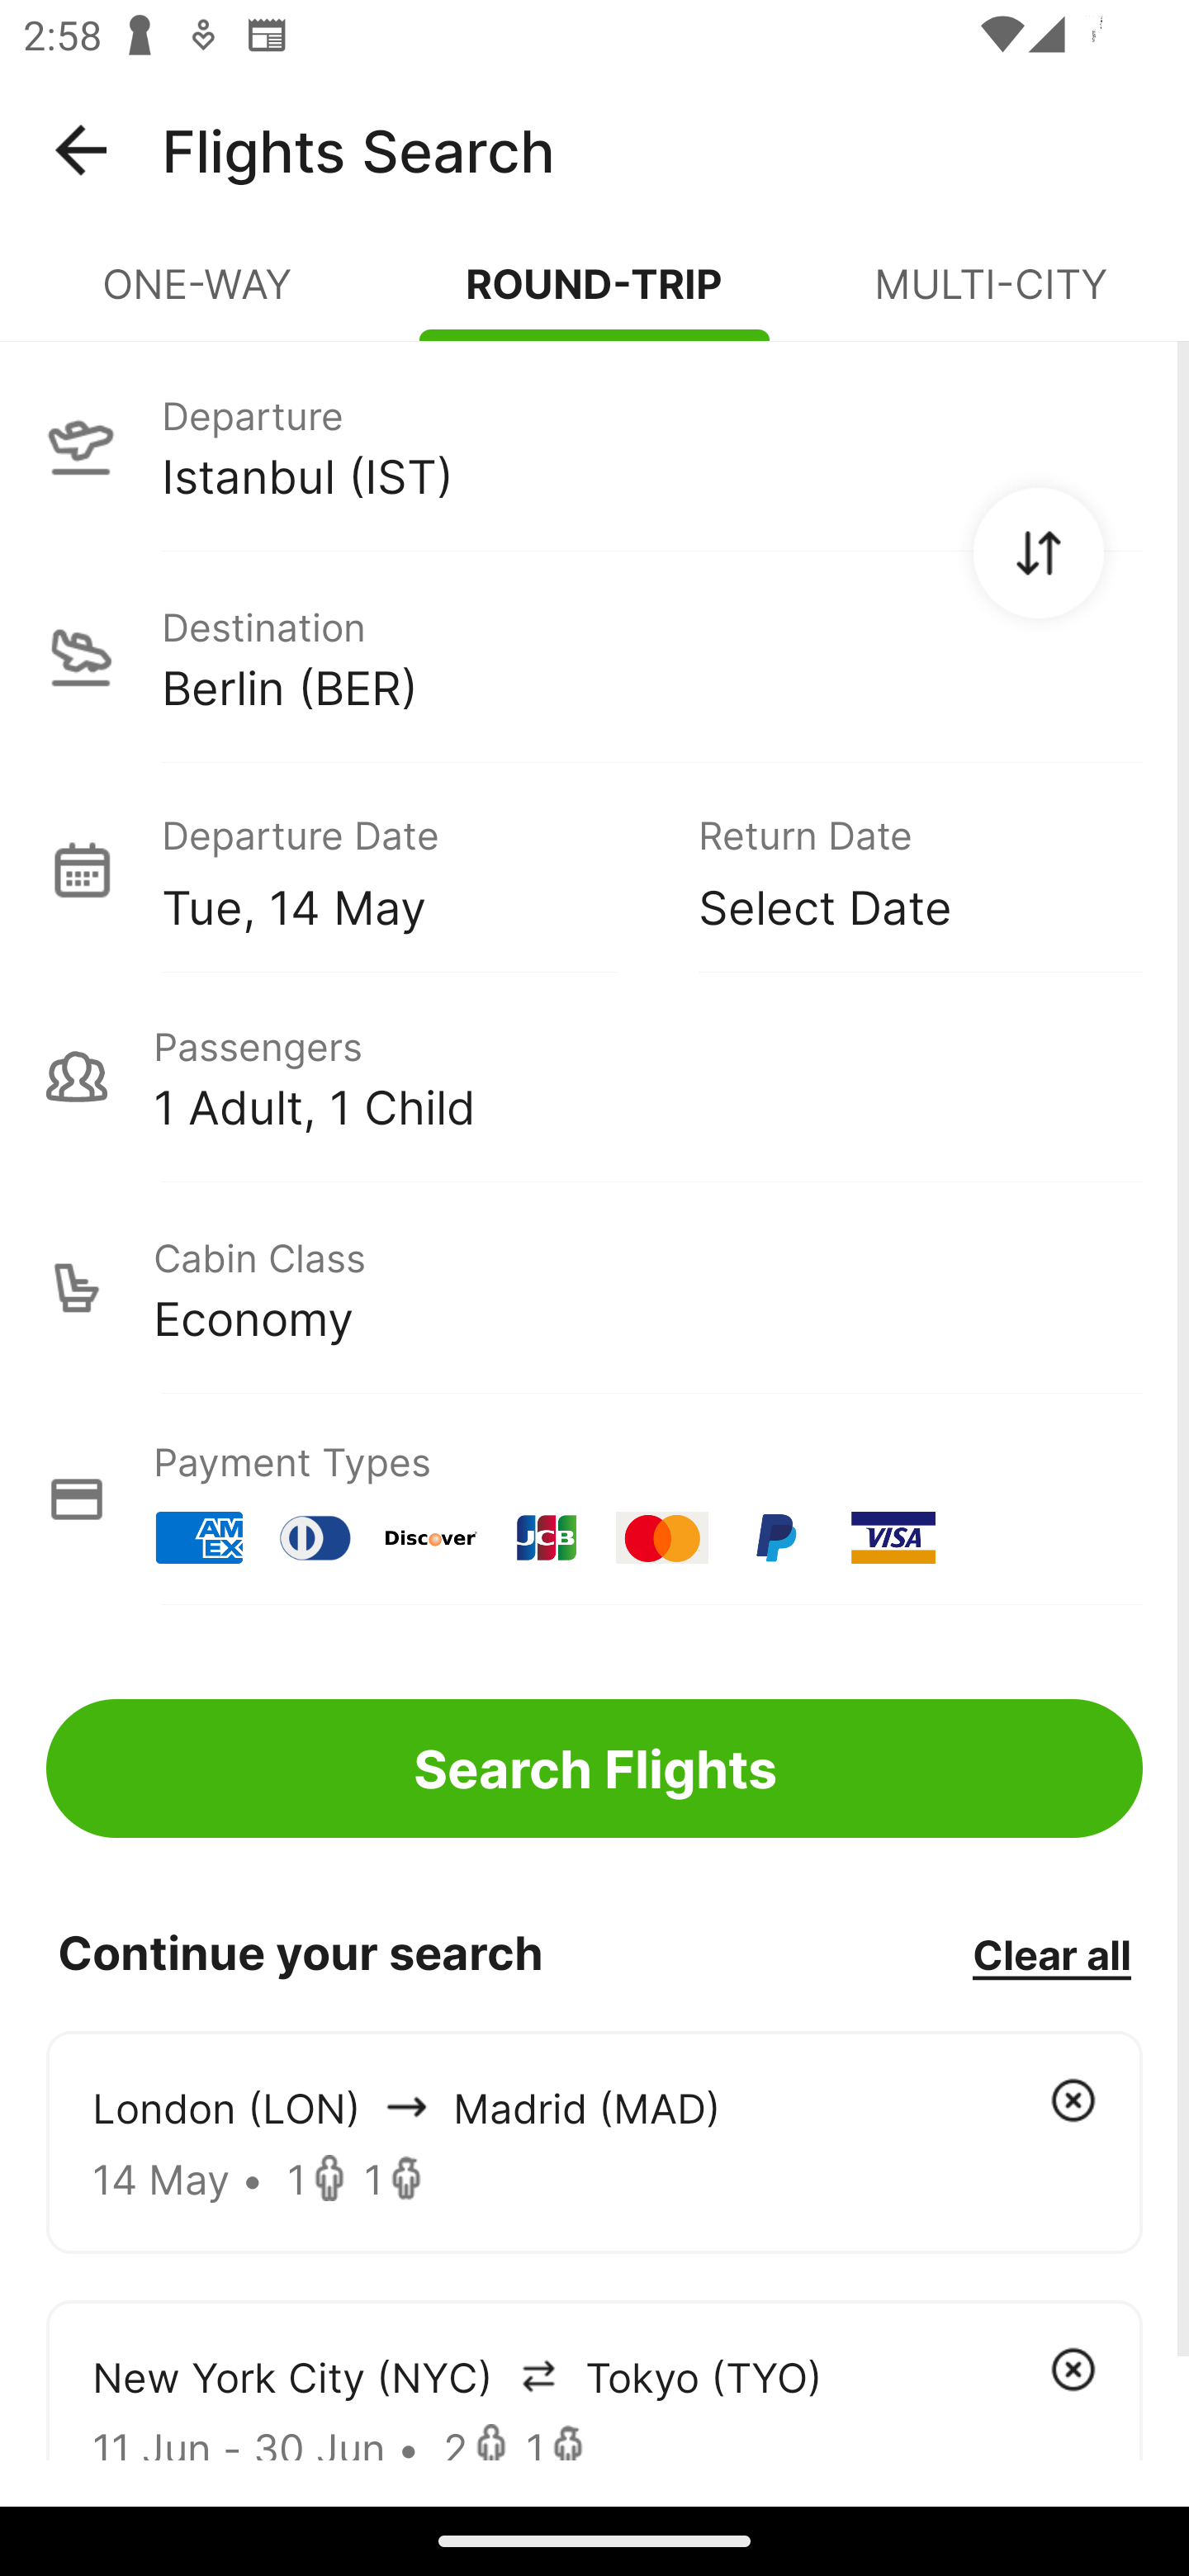 This screenshot has width=1189, height=2576. I want to click on Departure Date Tue, 14 May, so click(406, 869).